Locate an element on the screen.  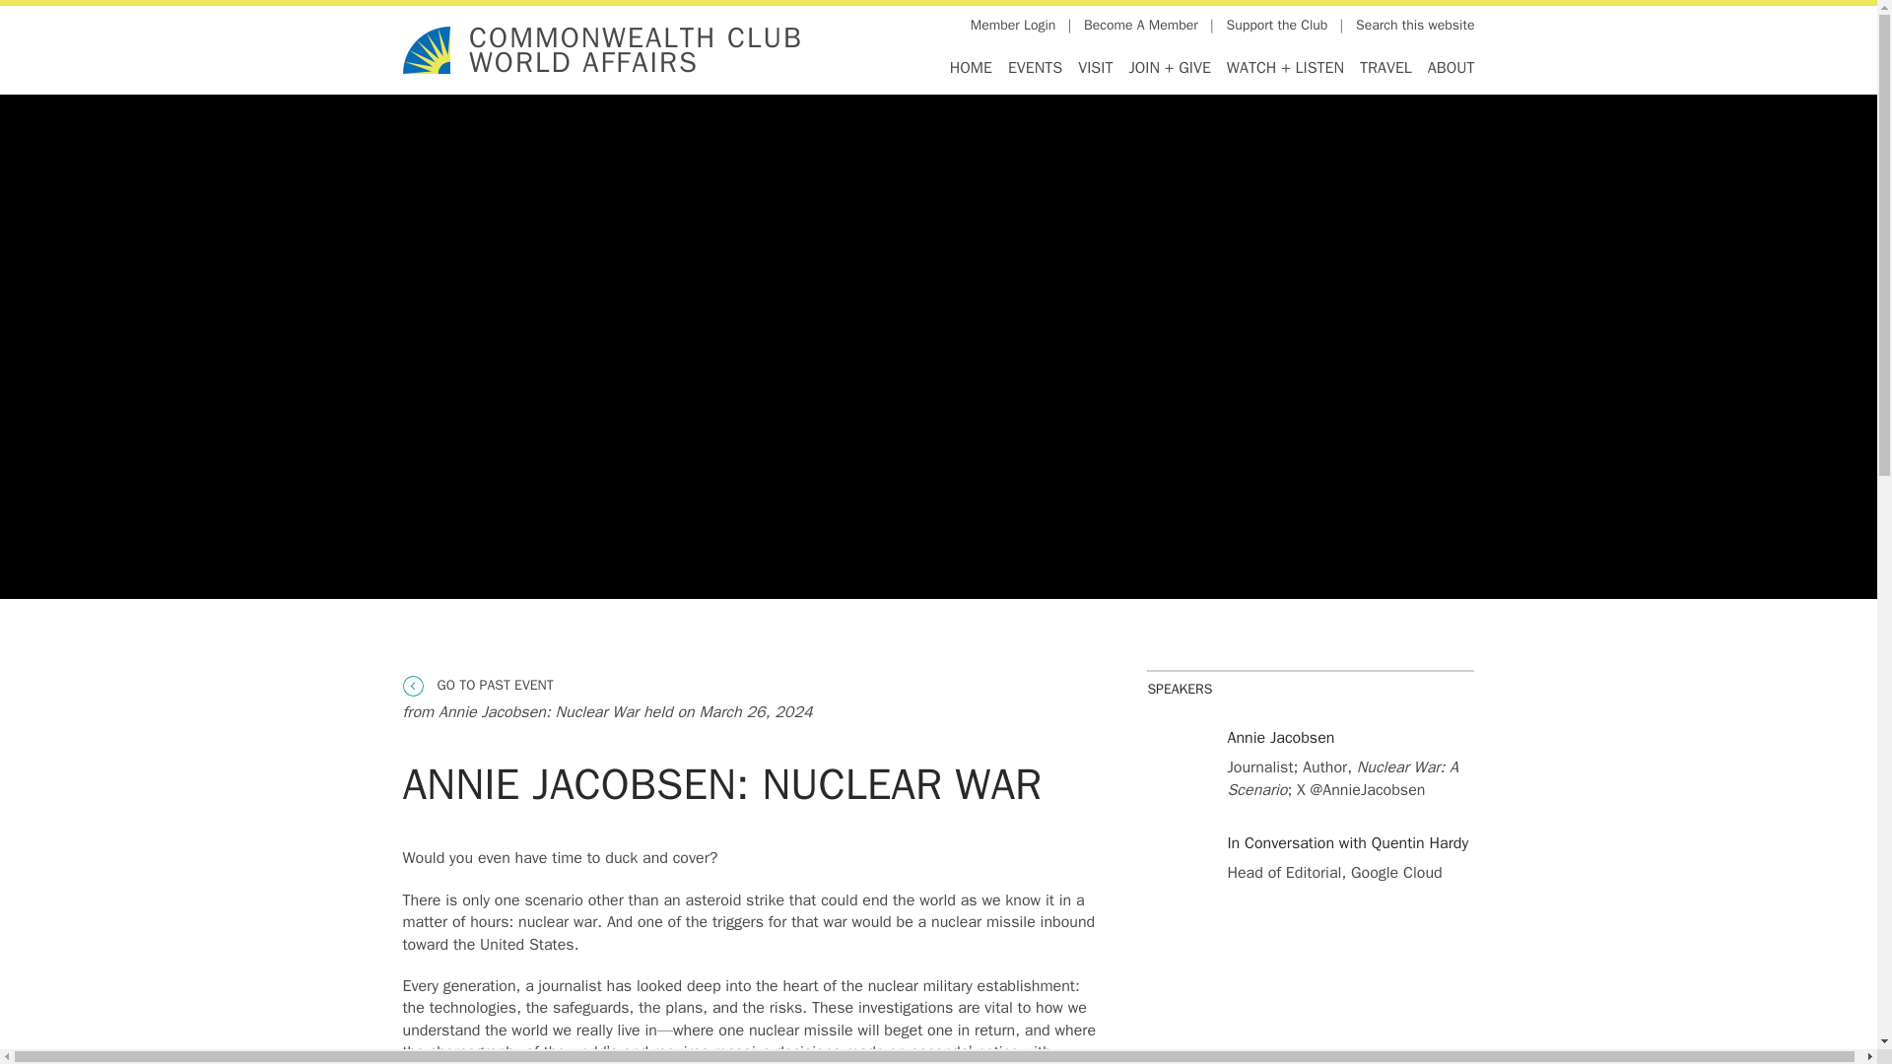
Visit the Club is located at coordinates (1095, 67).